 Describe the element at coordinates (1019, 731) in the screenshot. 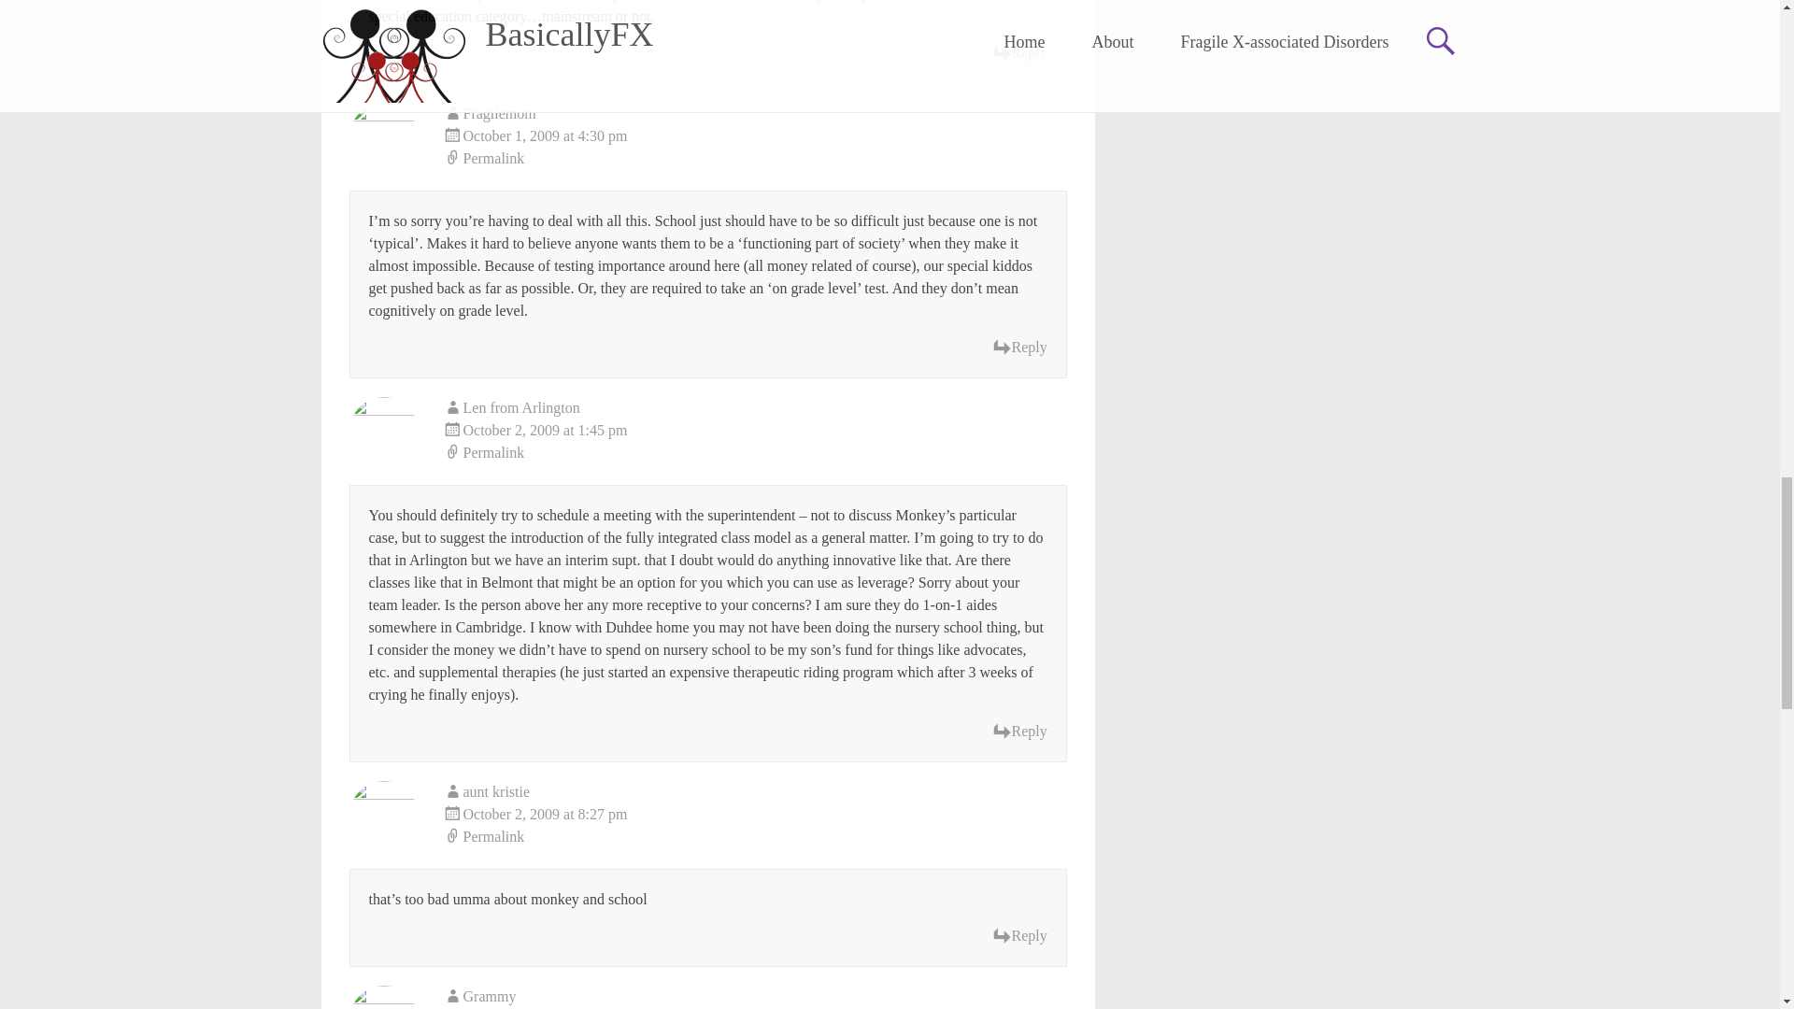

I see `Reply` at that location.